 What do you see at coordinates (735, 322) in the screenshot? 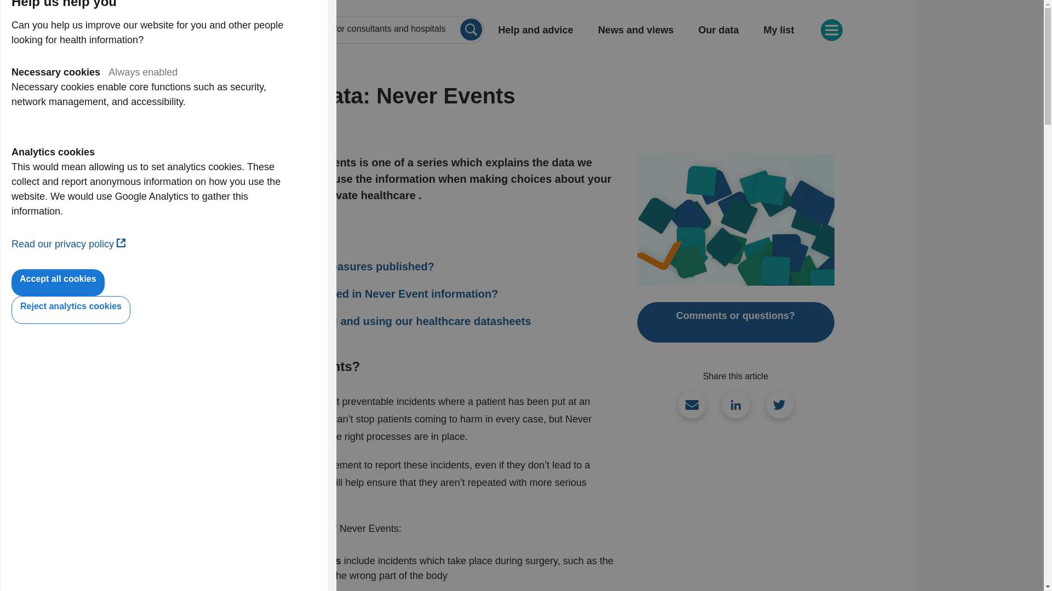
I see `Comments or questions?` at bounding box center [735, 322].